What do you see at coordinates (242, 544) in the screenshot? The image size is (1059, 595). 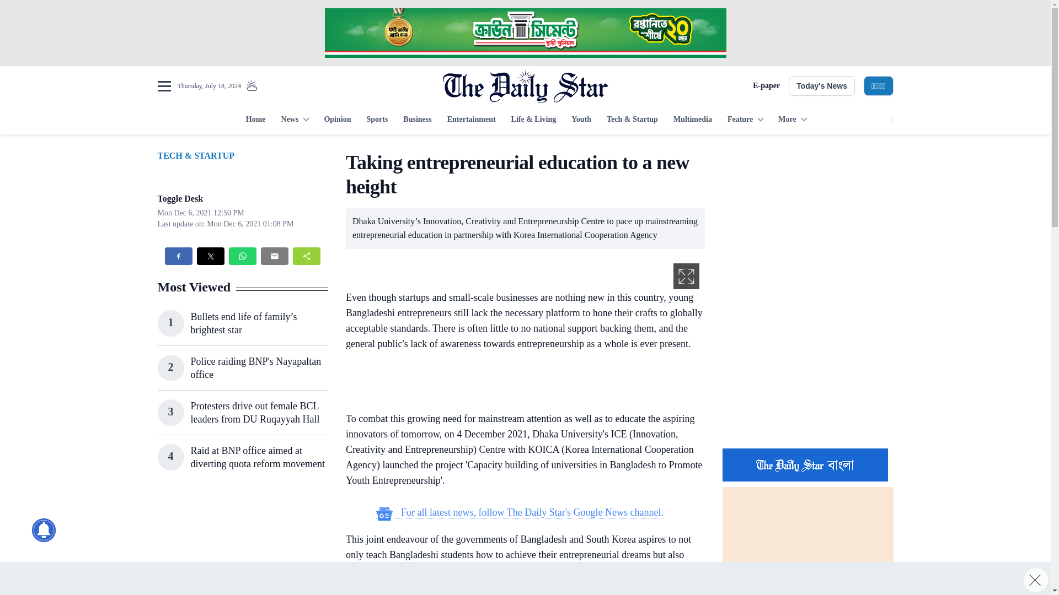 I see `3rd party ad content` at bounding box center [242, 544].